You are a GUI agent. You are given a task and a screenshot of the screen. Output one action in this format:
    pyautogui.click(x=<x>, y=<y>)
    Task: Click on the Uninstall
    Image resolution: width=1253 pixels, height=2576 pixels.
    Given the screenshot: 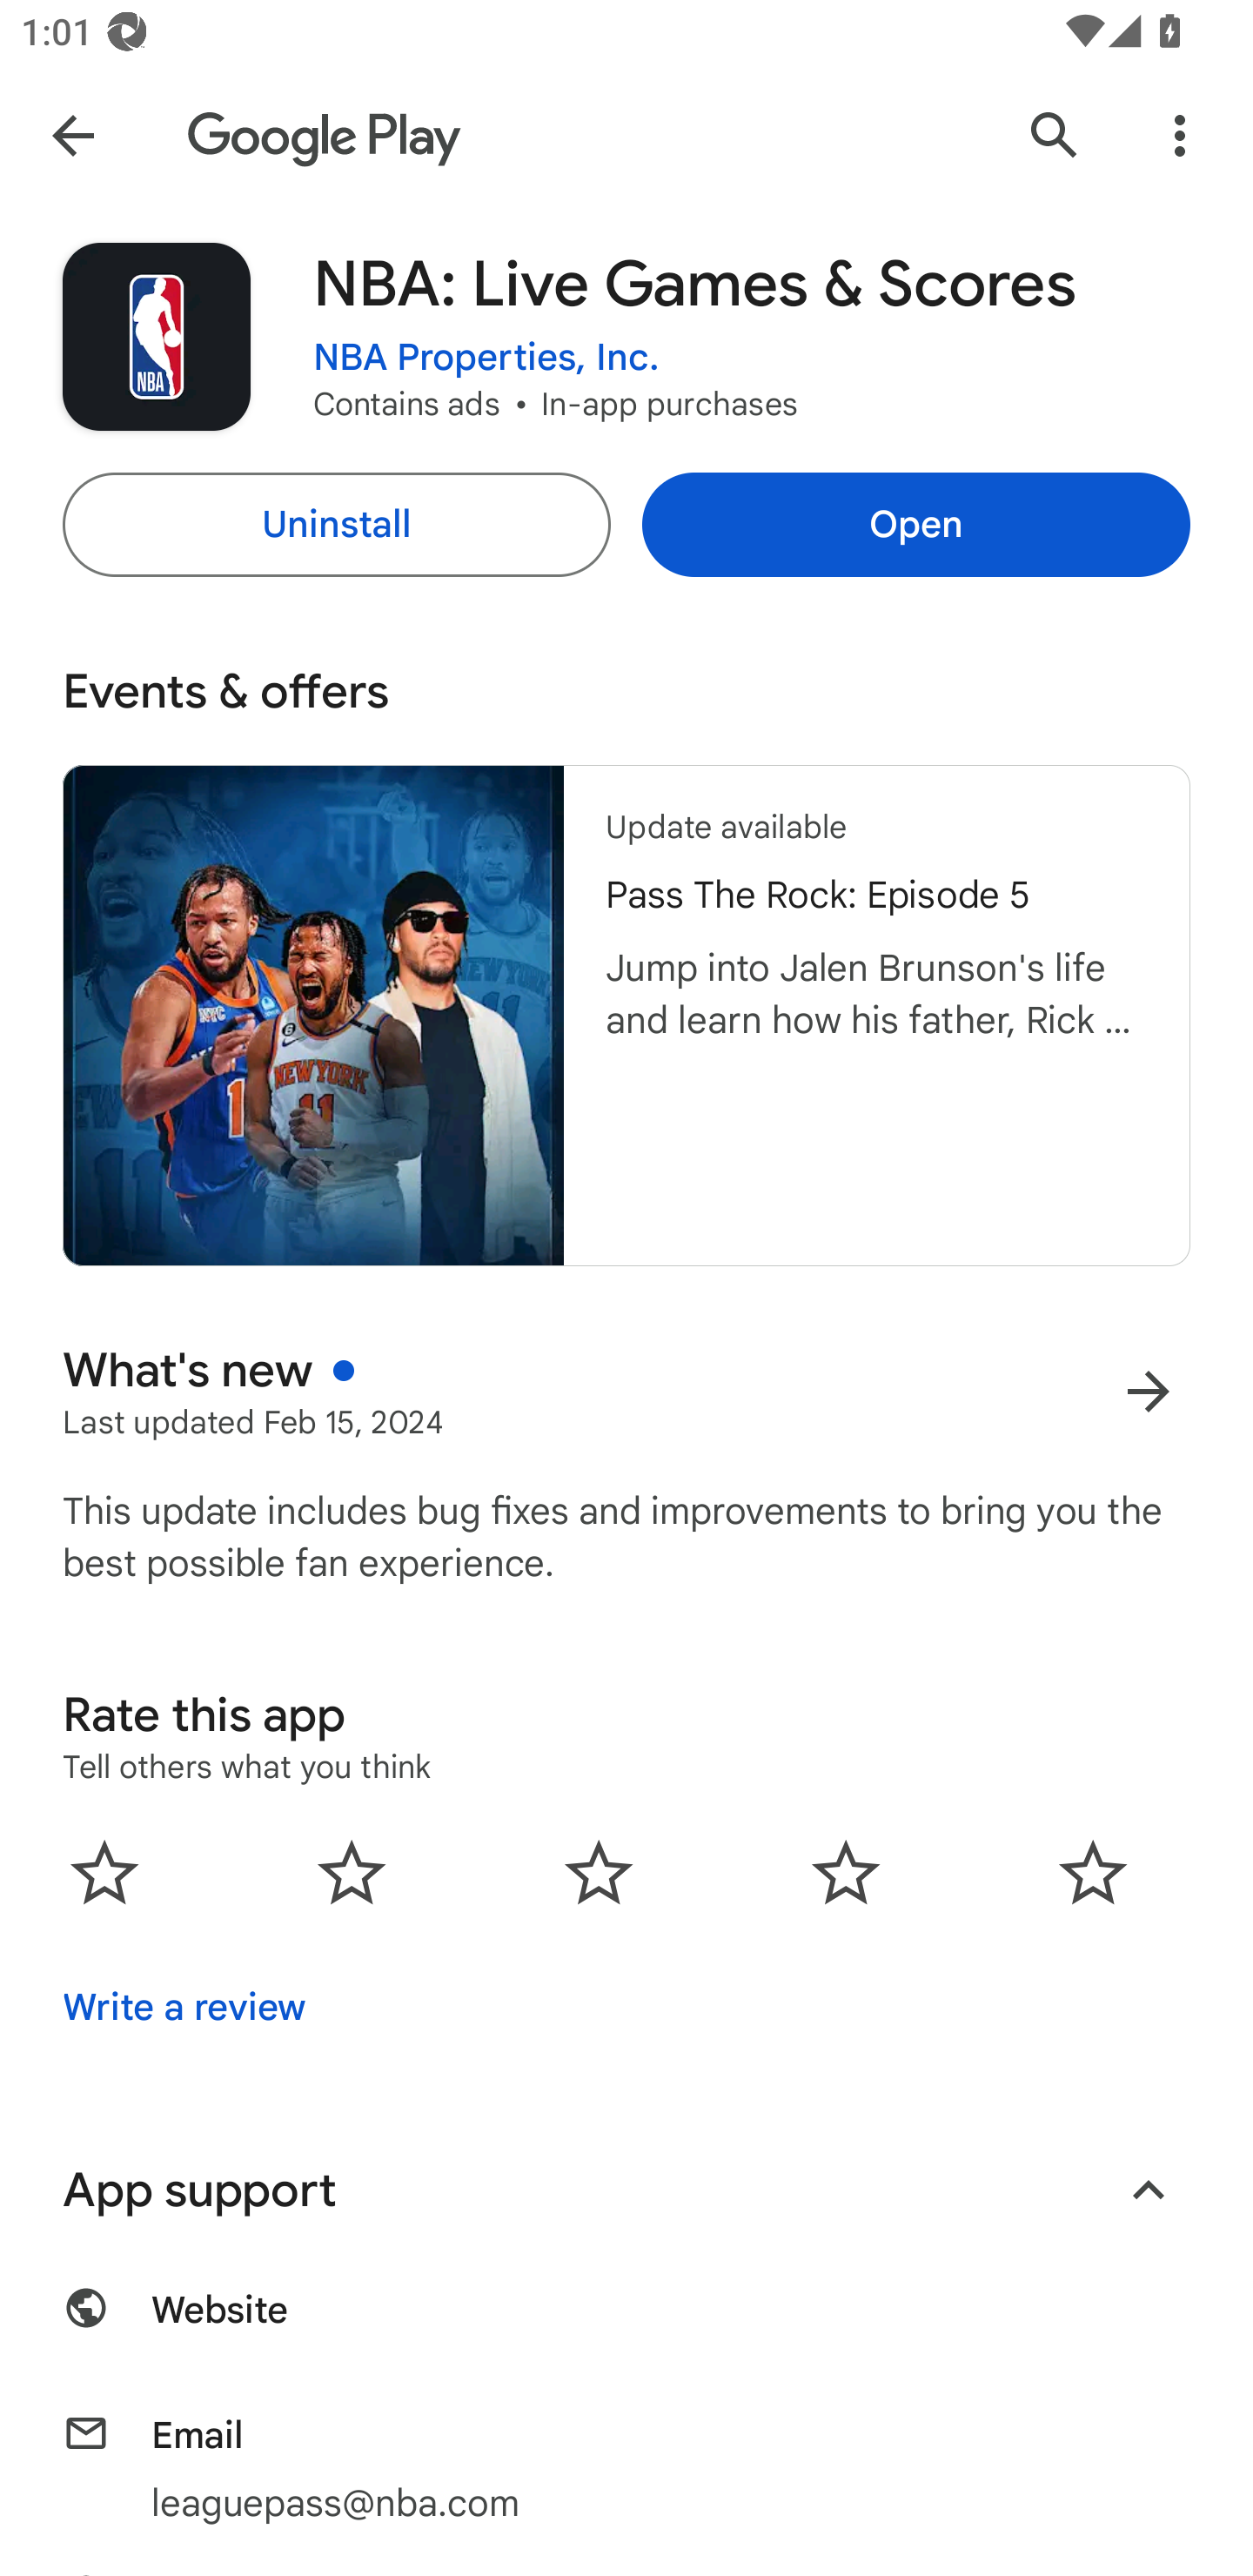 What is the action you would take?
    pyautogui.click(x=337, y=524)
    